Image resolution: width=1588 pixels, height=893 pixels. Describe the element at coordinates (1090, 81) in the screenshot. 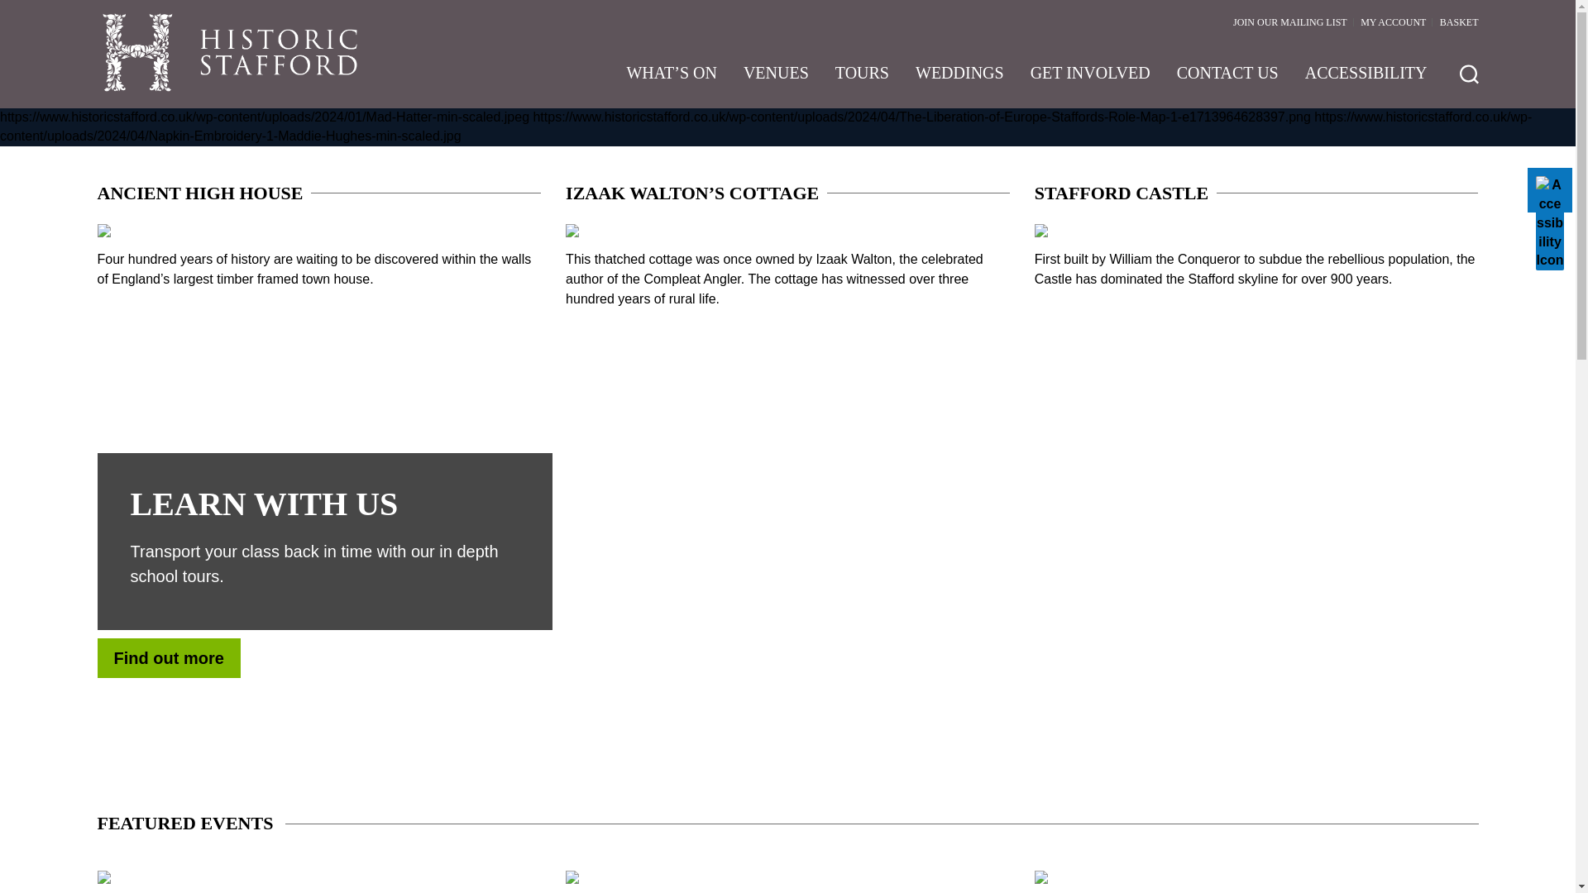

I see `GET INVOLVED` at that location.